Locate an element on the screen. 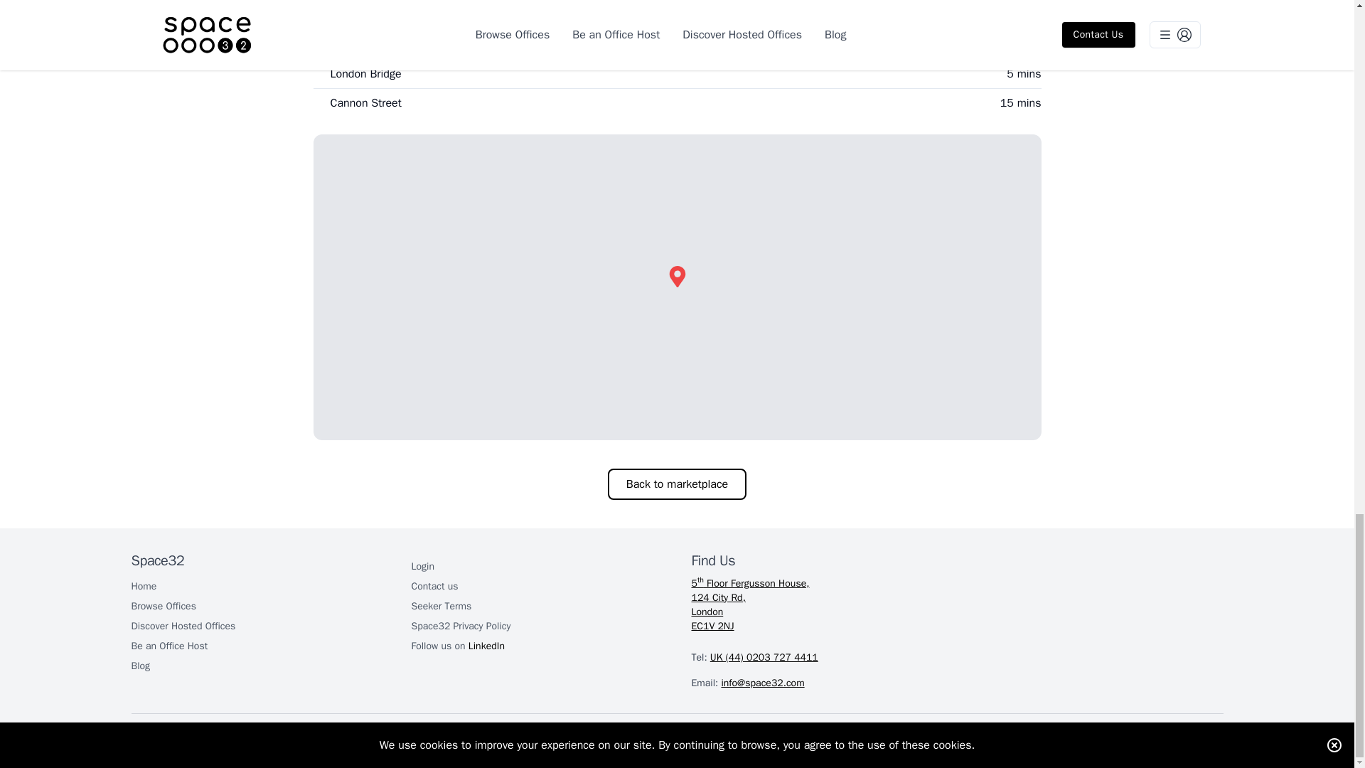  Seeker Terms is located at coordinates (456, 644).